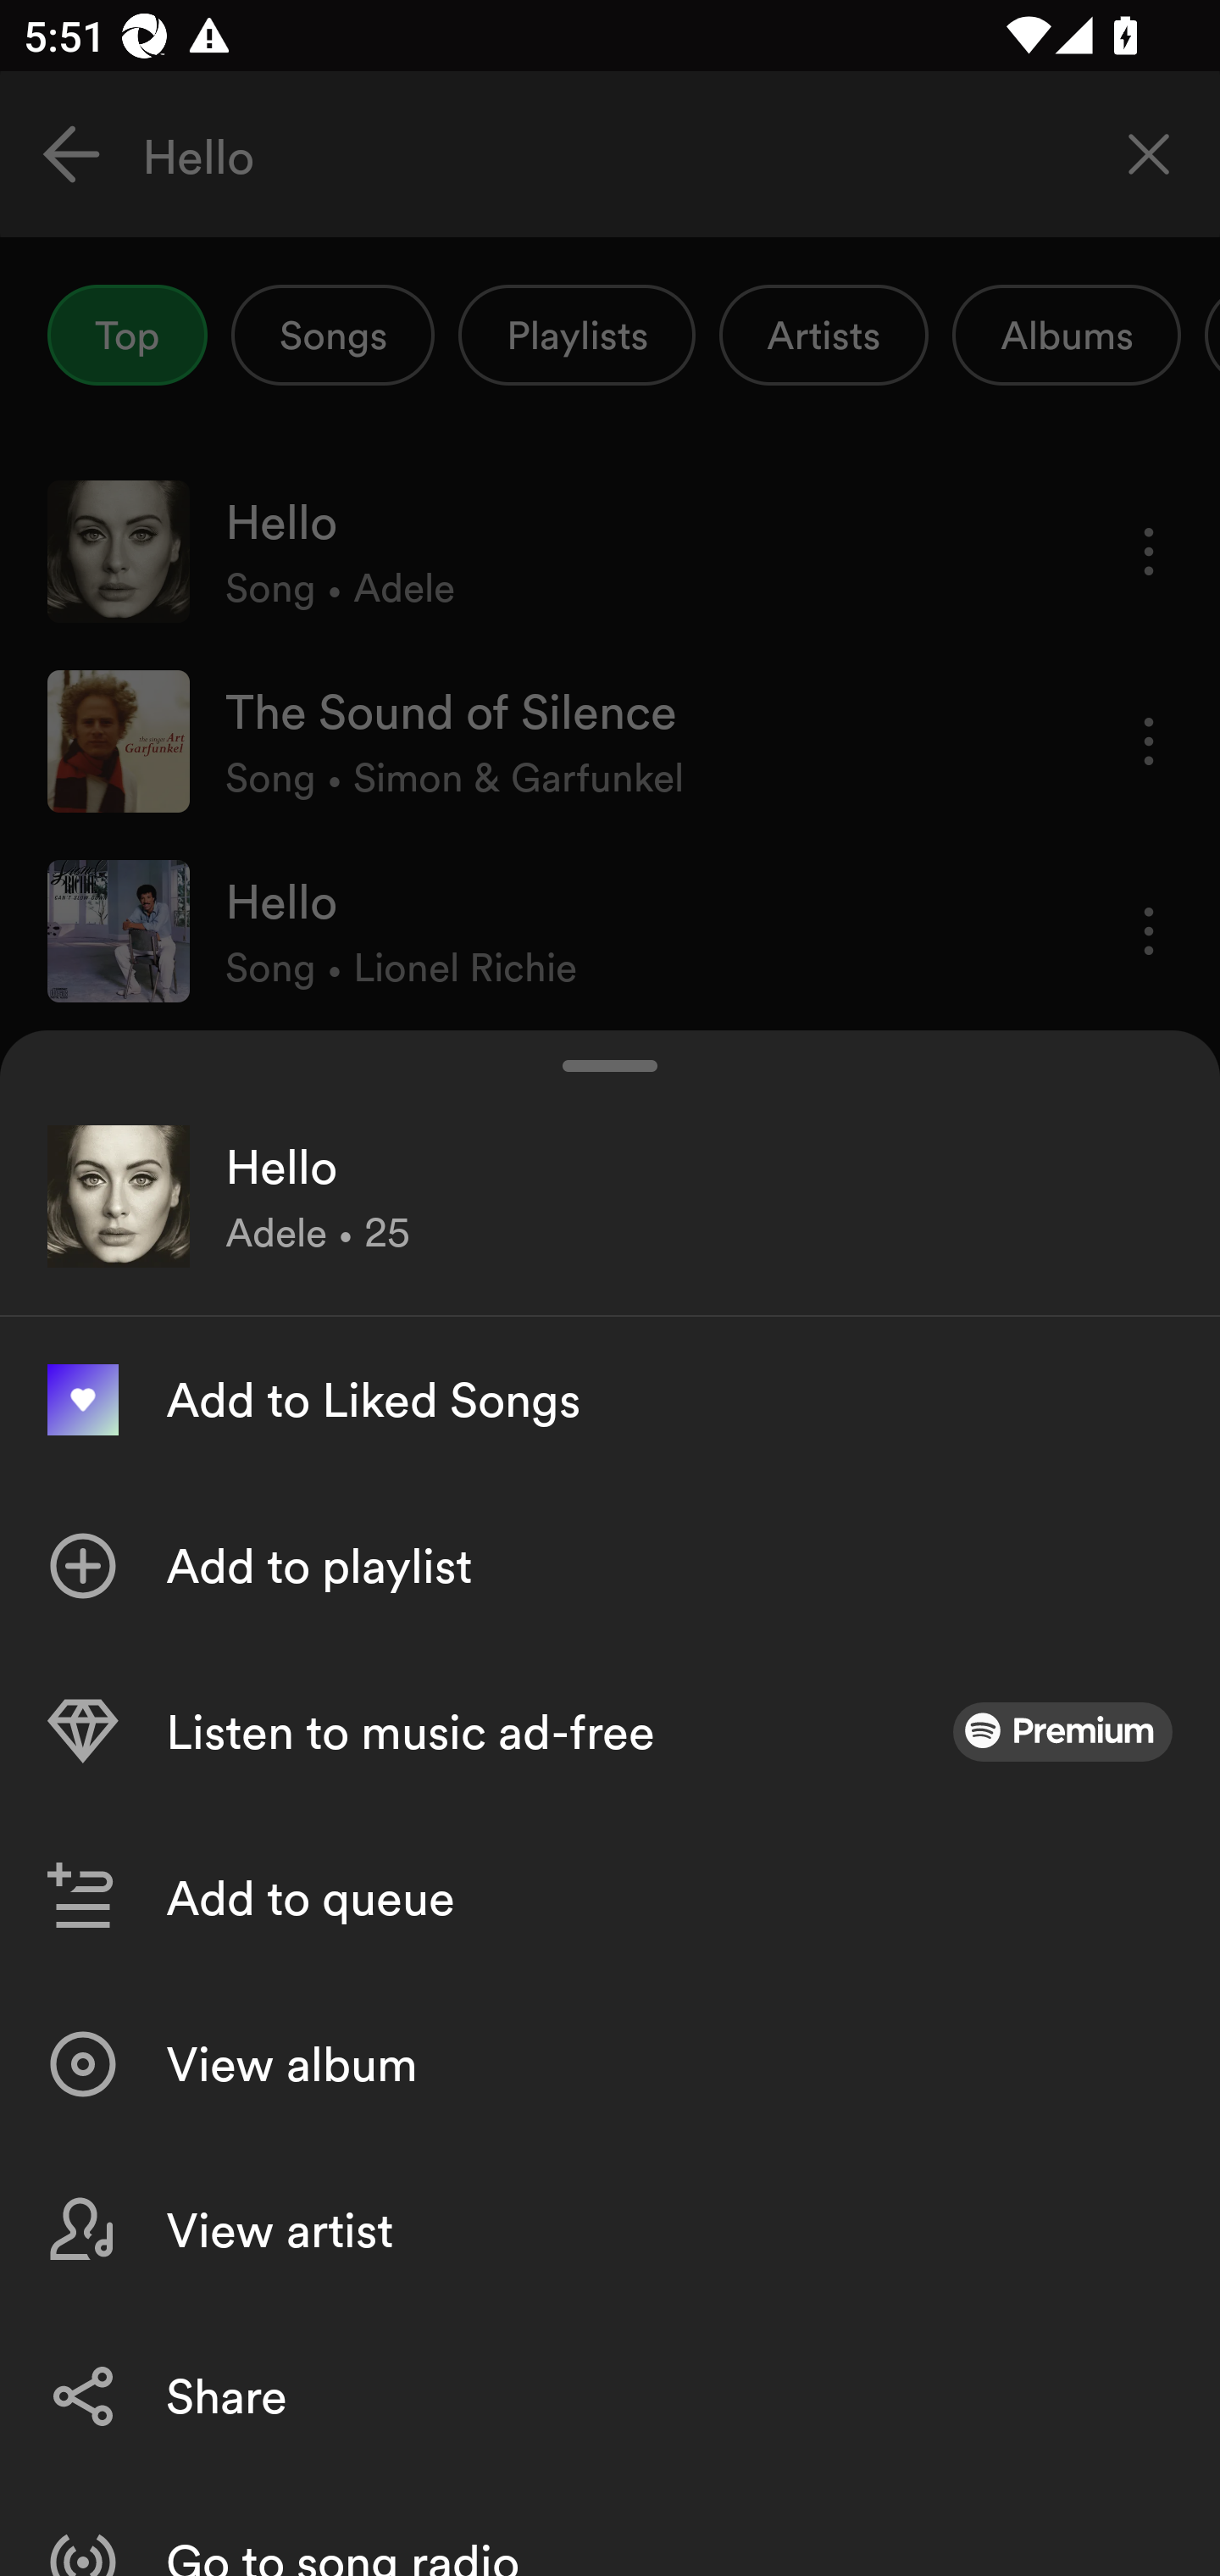 This screenshot has height=2576, width=1220. What do you see at coordinates (610, 2230) in the screenshot?
I see `View artist` at bounding box center [610, 2230].